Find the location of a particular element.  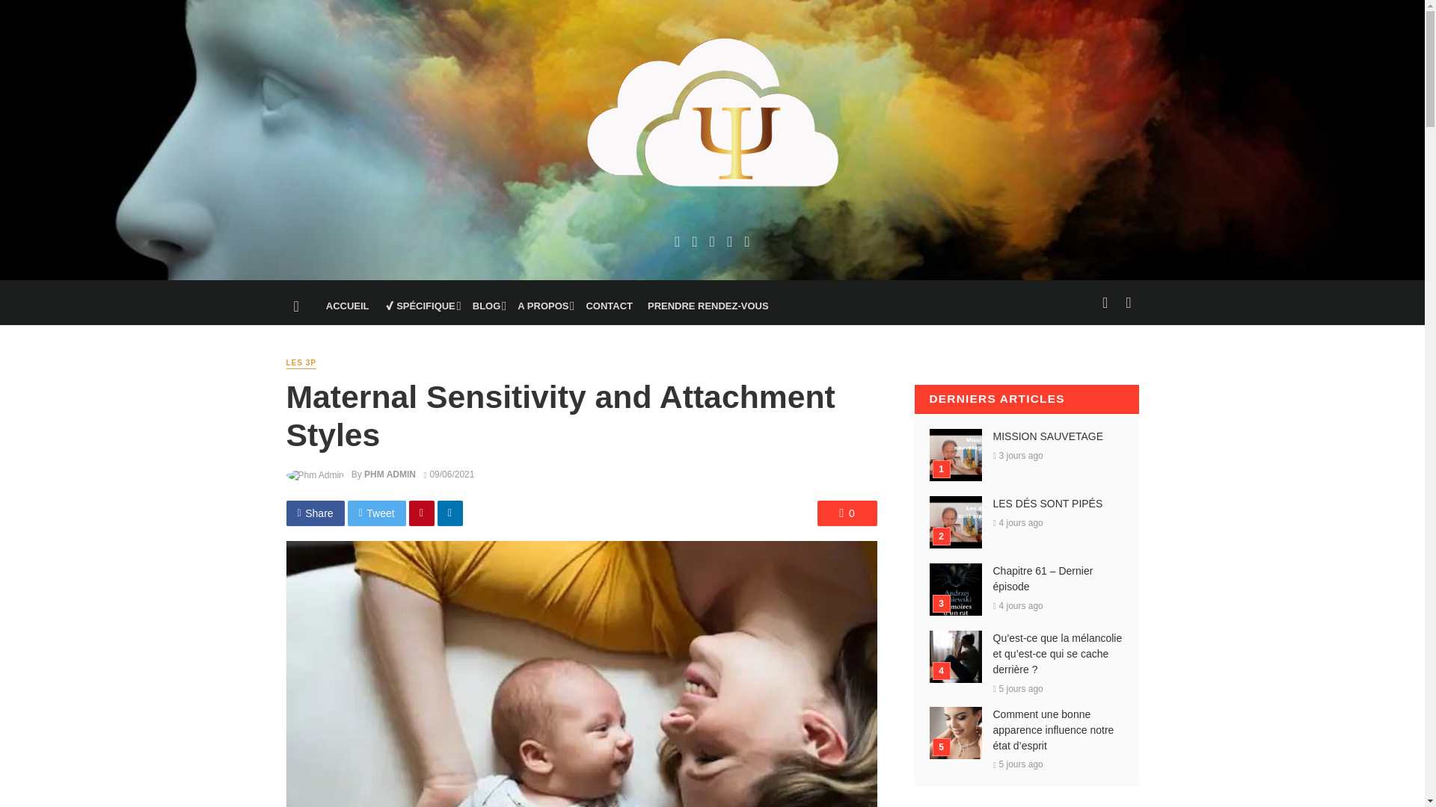

Share on Pinterest is located at coordinates (422, 513).